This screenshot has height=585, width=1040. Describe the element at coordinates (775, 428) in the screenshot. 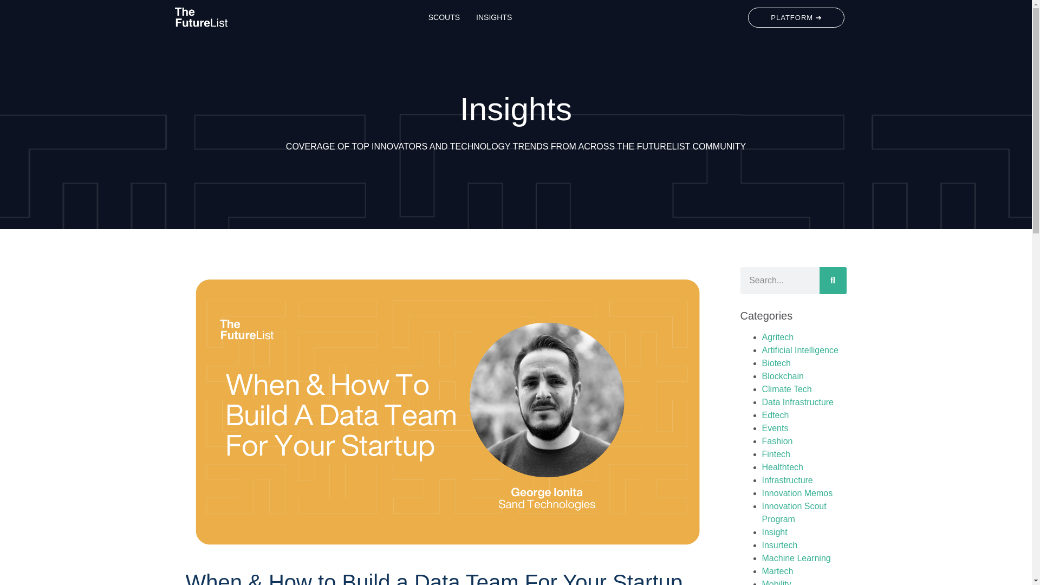

I see `Events` at that location.